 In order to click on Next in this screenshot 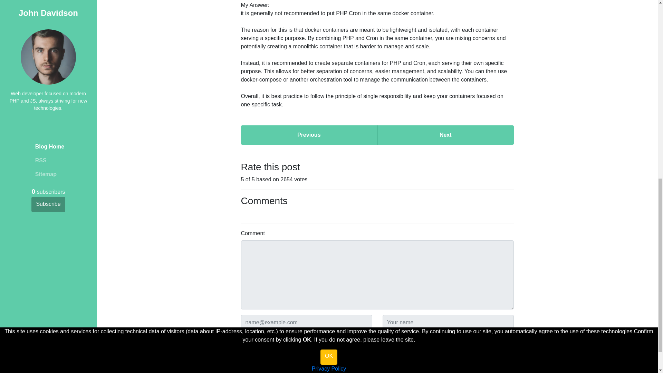, I will do `click(445, 135)`.